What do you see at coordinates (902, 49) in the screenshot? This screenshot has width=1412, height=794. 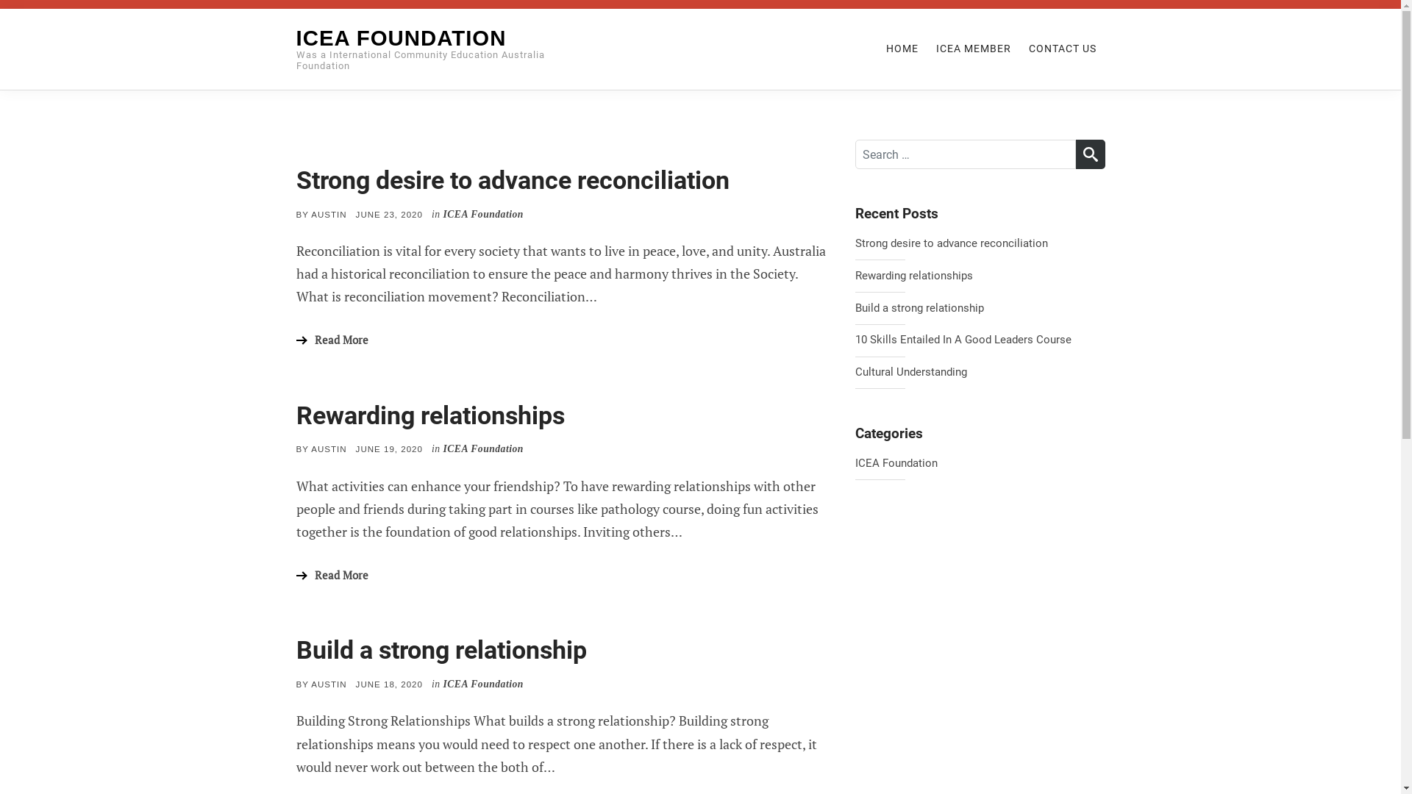 I see `HOME` at bounding box center [902, 49].